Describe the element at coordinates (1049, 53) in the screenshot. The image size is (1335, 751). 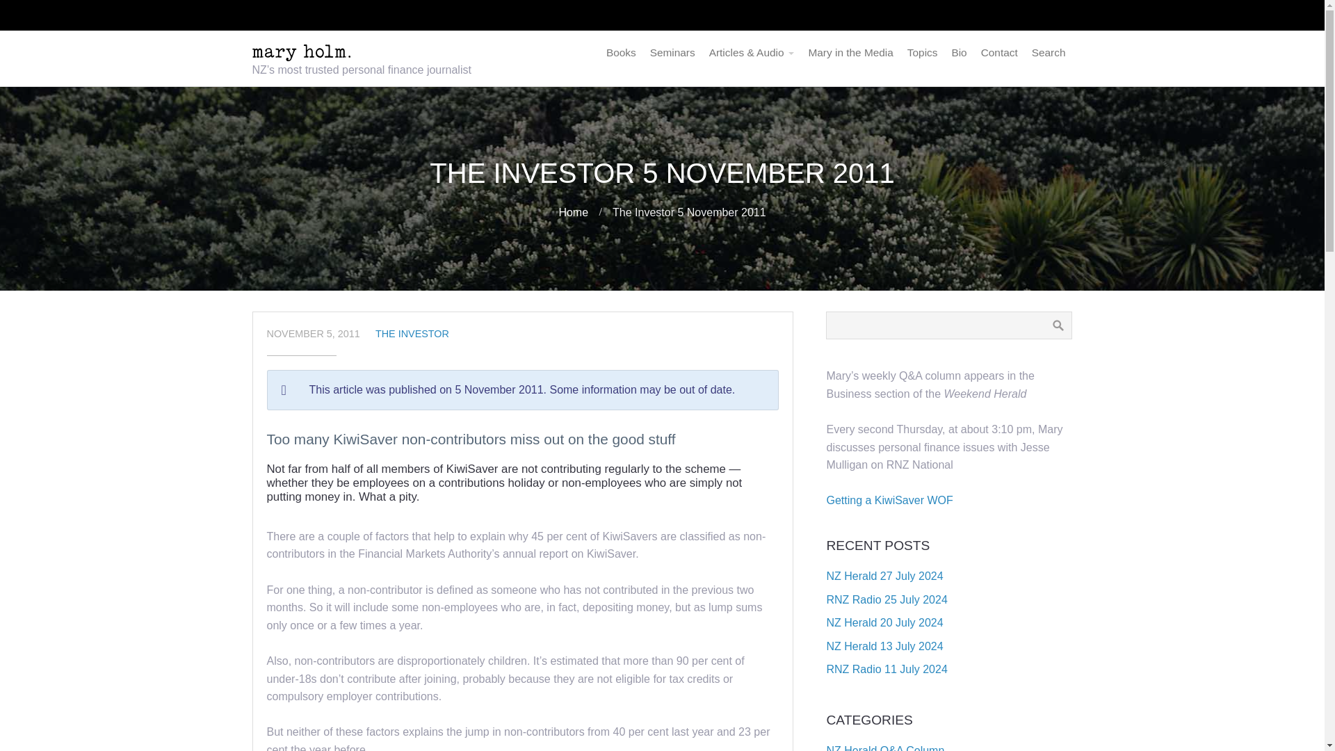
I see `Search` at that location.